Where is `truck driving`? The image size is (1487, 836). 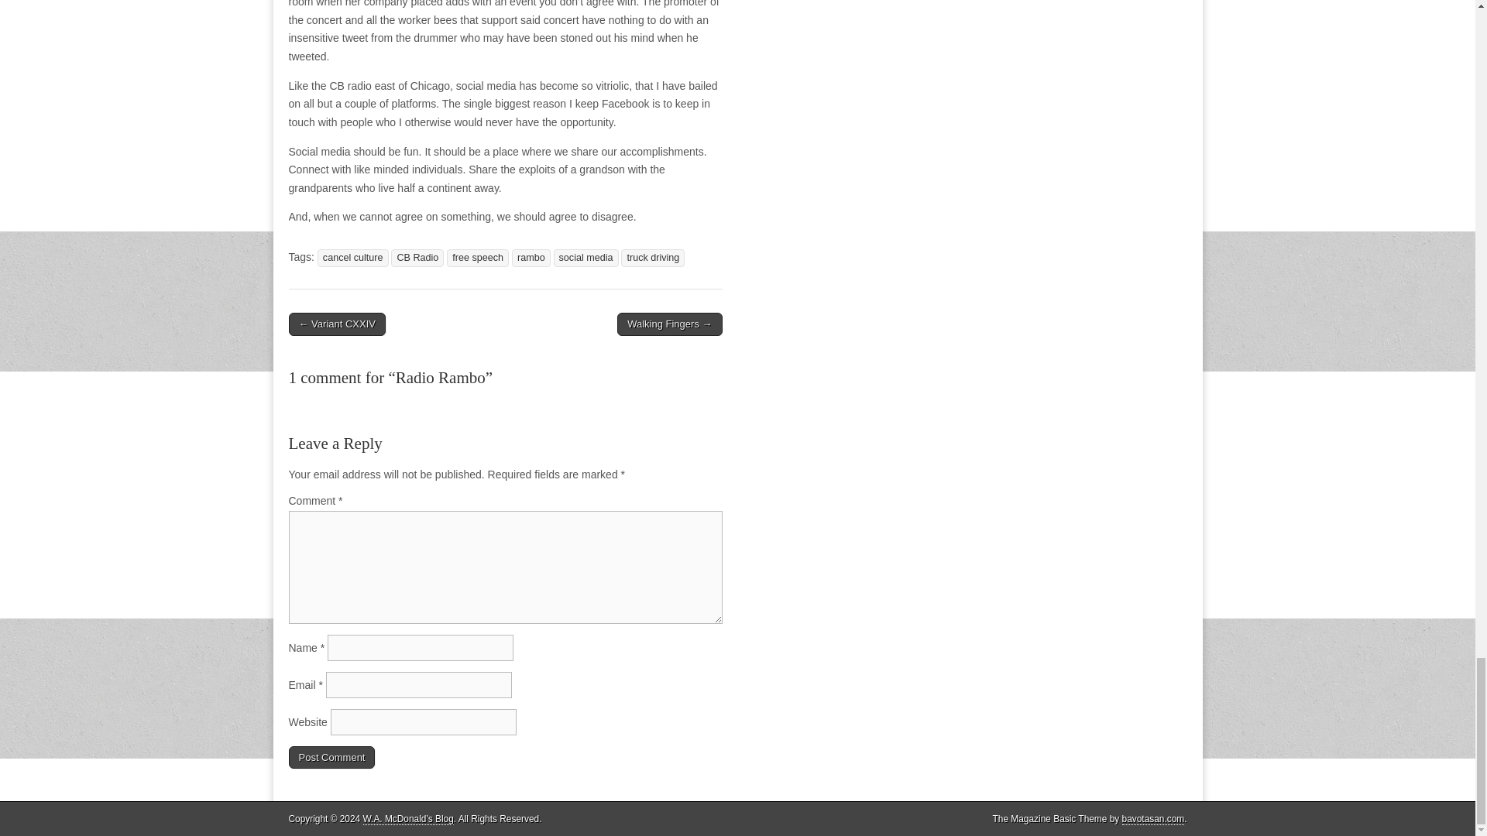 truck driving is located at coordinates (652, 257).